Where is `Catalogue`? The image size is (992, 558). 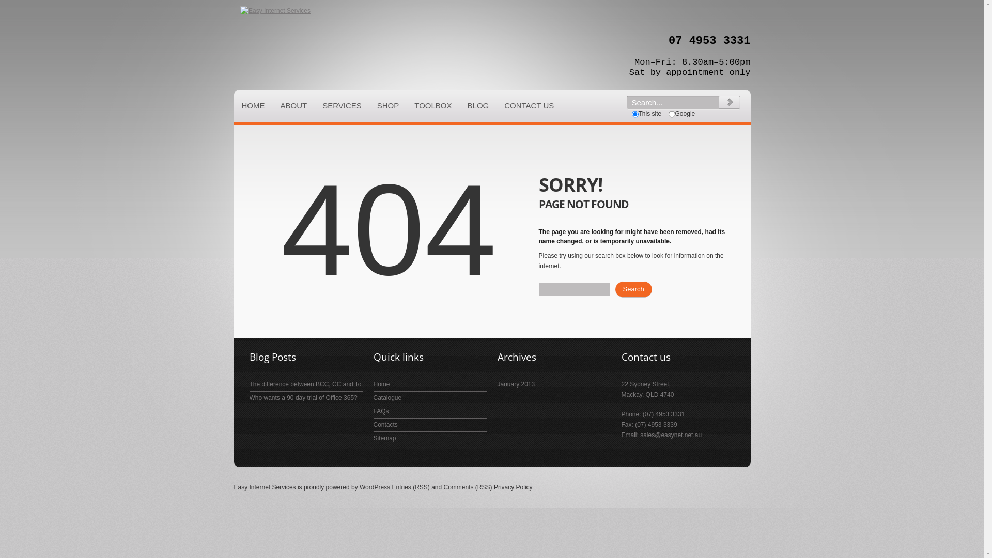 Catalogue is located at coordinates (388, 398).